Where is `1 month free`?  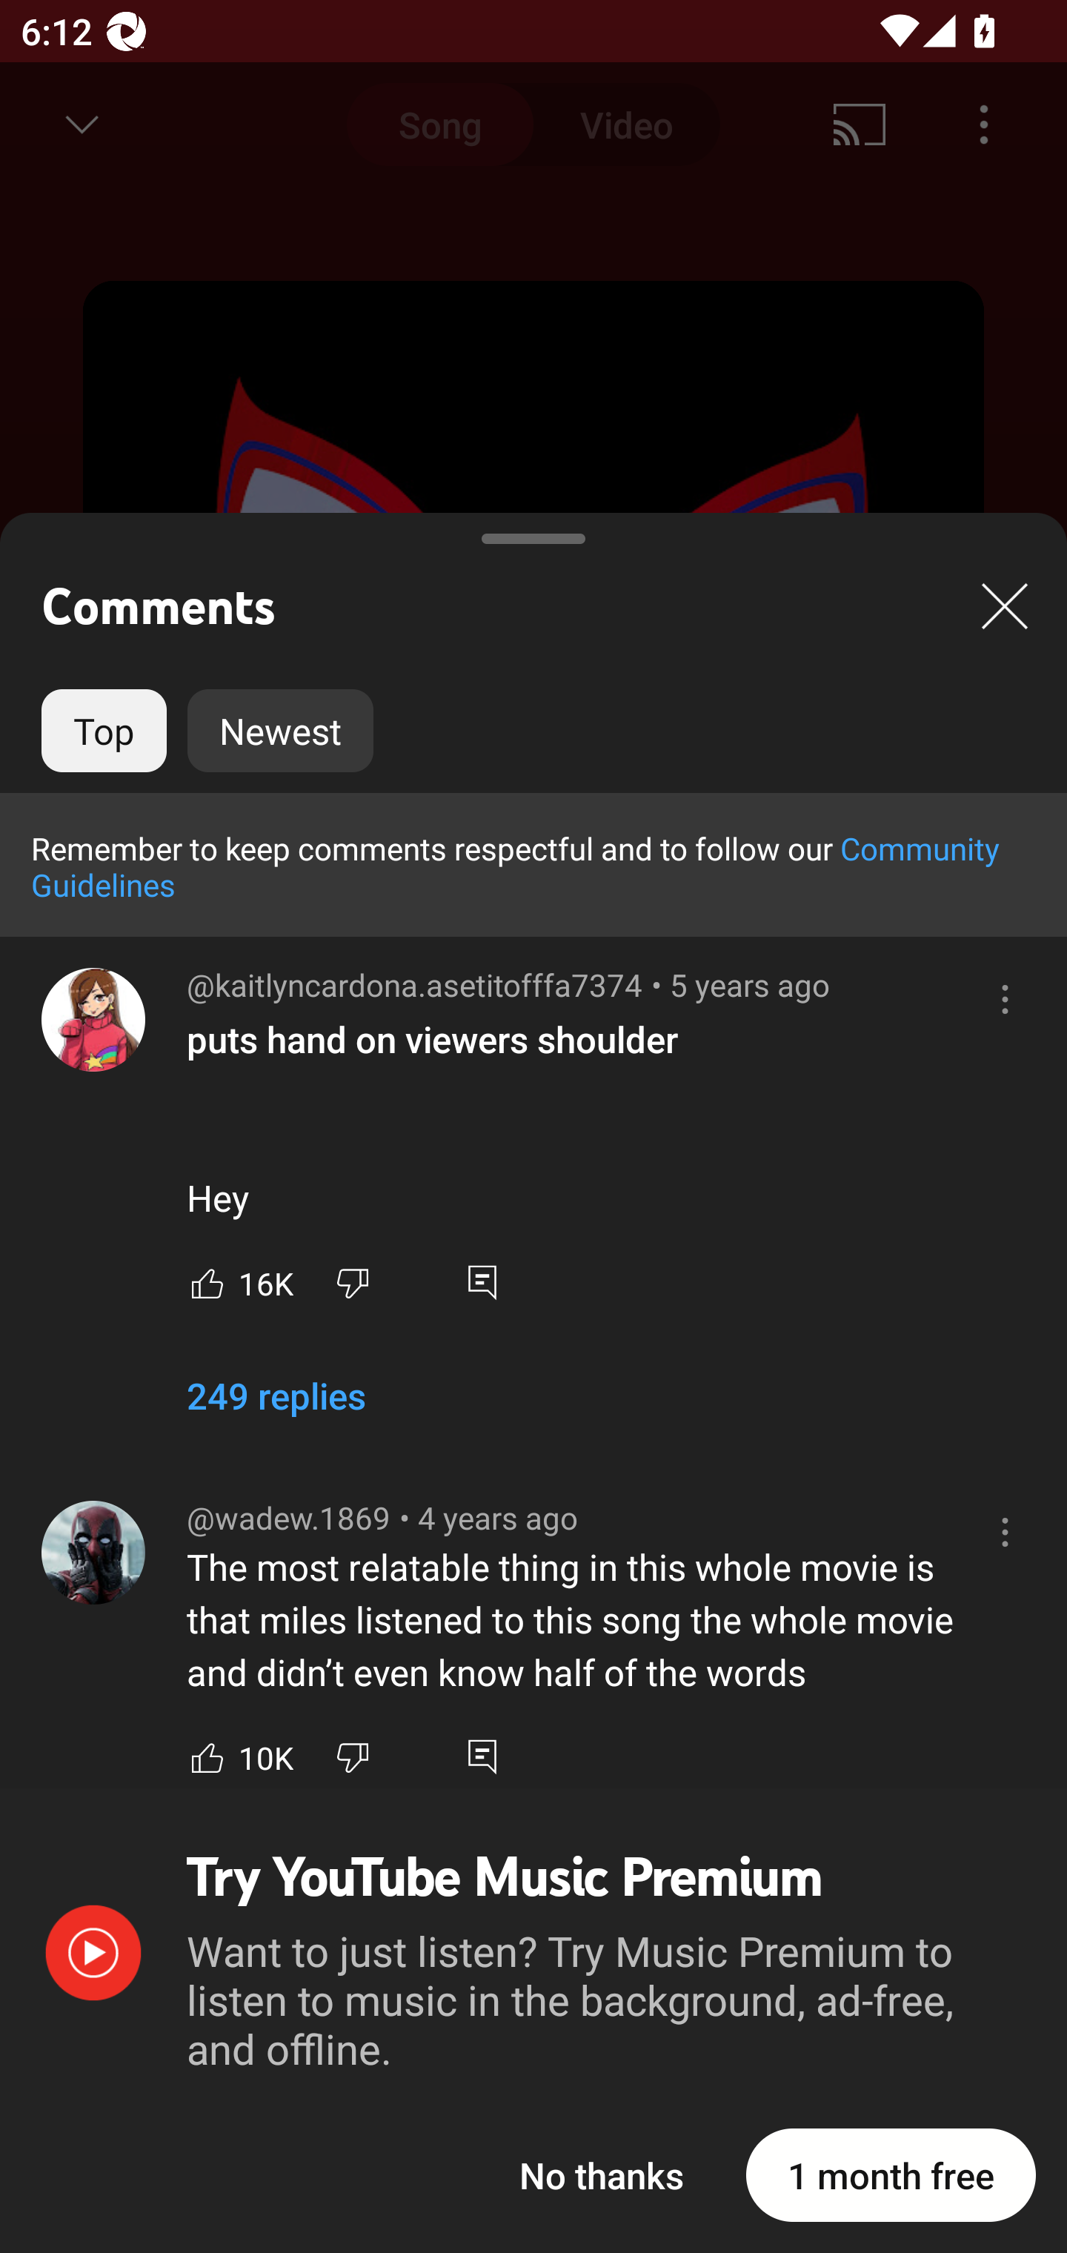 1 month free is located at coordinates (891, 2174).